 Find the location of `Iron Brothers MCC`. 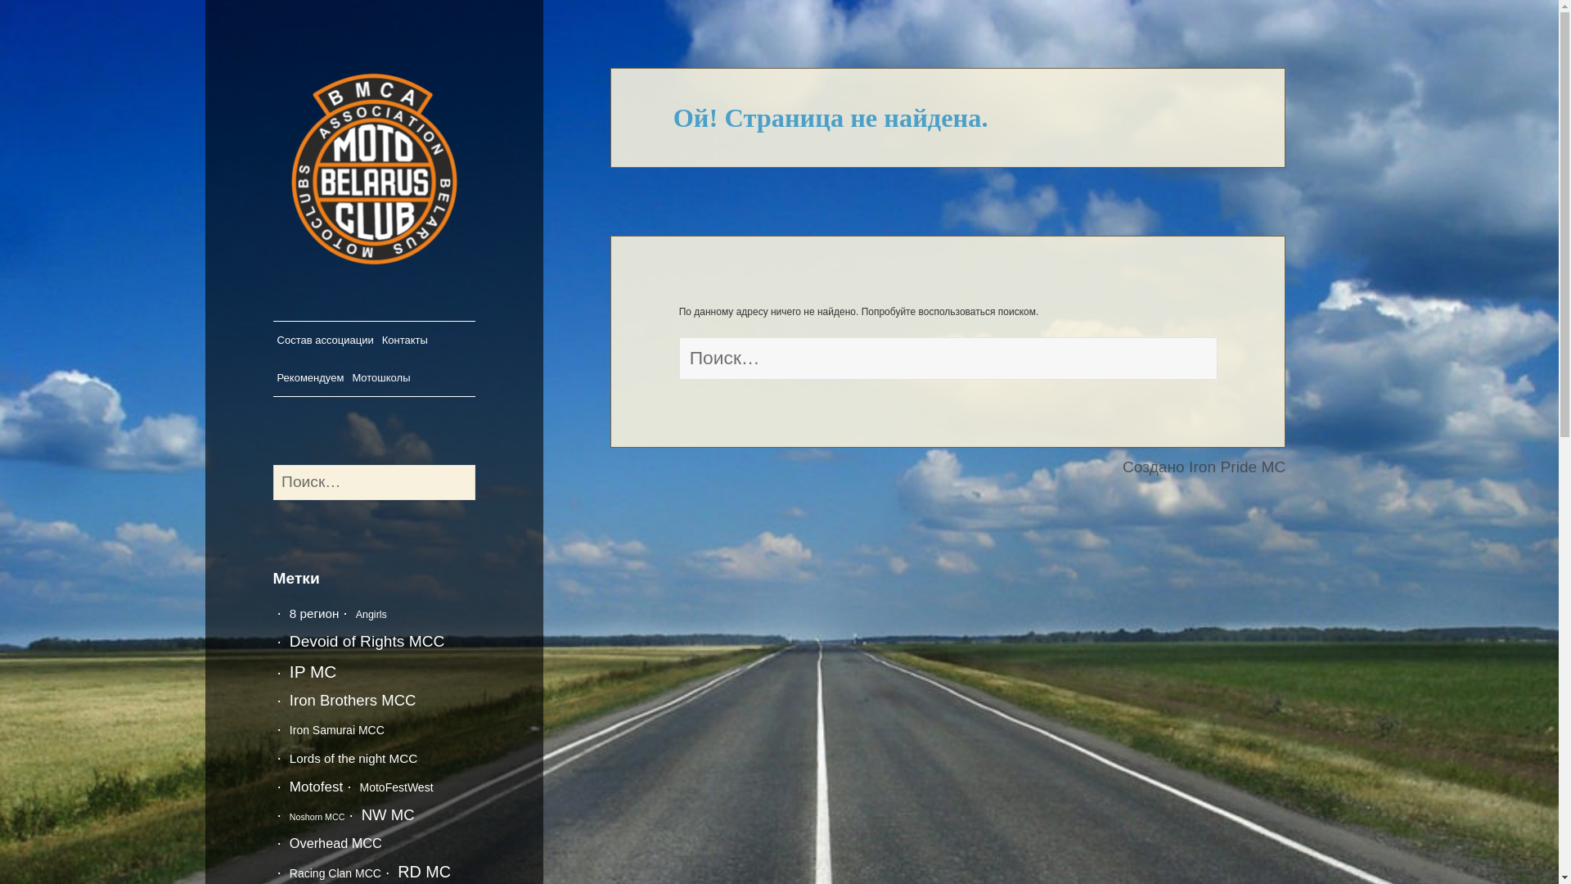

Iron Brothers MCC is located at coordinates (353, 701).